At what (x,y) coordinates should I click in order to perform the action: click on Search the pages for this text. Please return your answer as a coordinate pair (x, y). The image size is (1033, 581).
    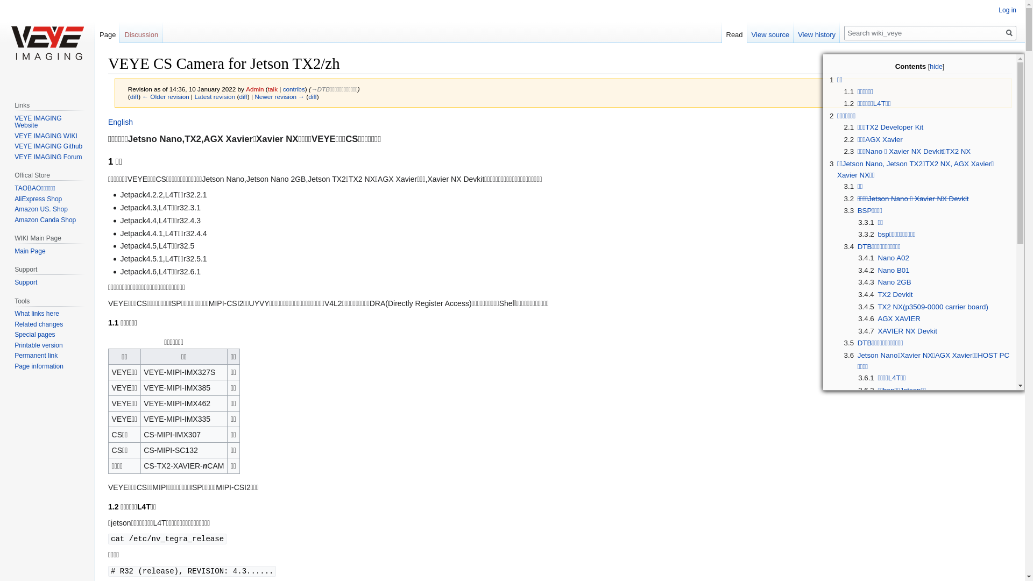
    Looking at the image, I should click on (1009, 33).